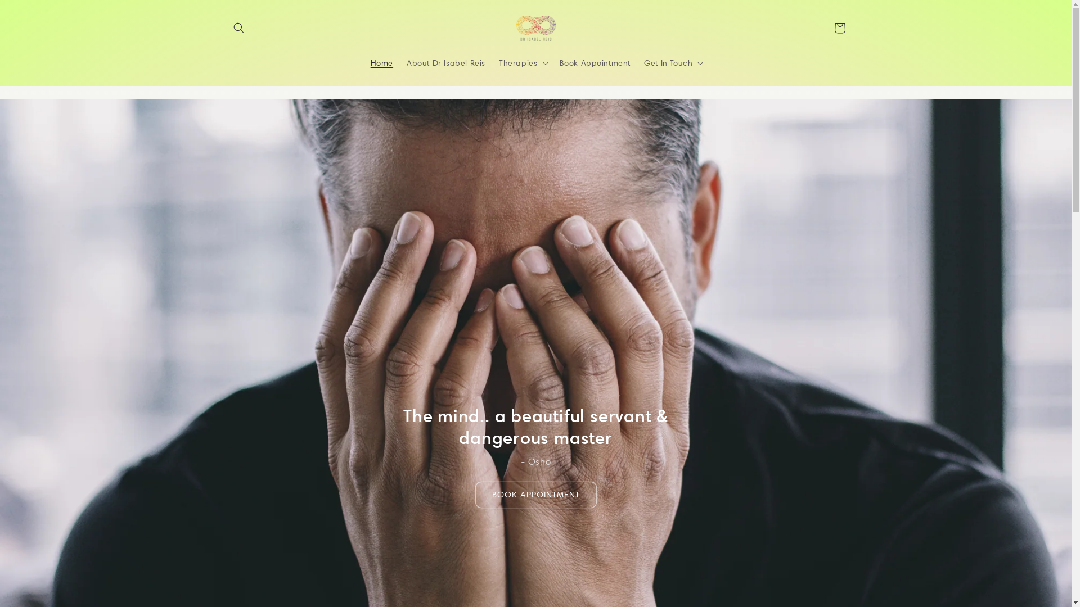 The width and height of the screenshot is (1080, 607). What do you see at coordinates (446, 63) in the screenshot?
I see `About Dr Isabel Reis` at bounding box center [446, 63].